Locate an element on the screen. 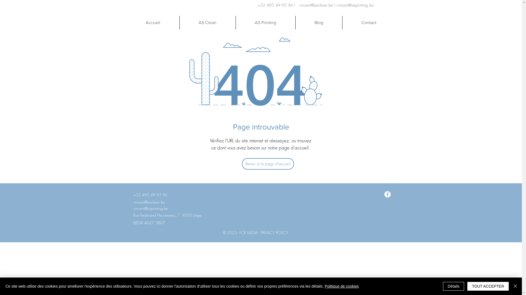 The image size is (526, 295). FCR MEDIA is located at coordinates (249, 233).